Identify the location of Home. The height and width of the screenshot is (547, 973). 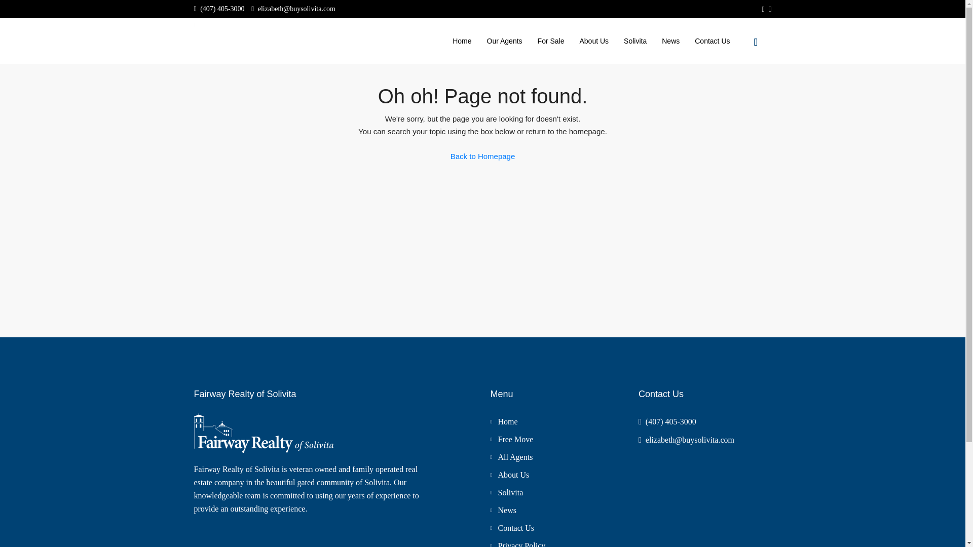
(504, 421).